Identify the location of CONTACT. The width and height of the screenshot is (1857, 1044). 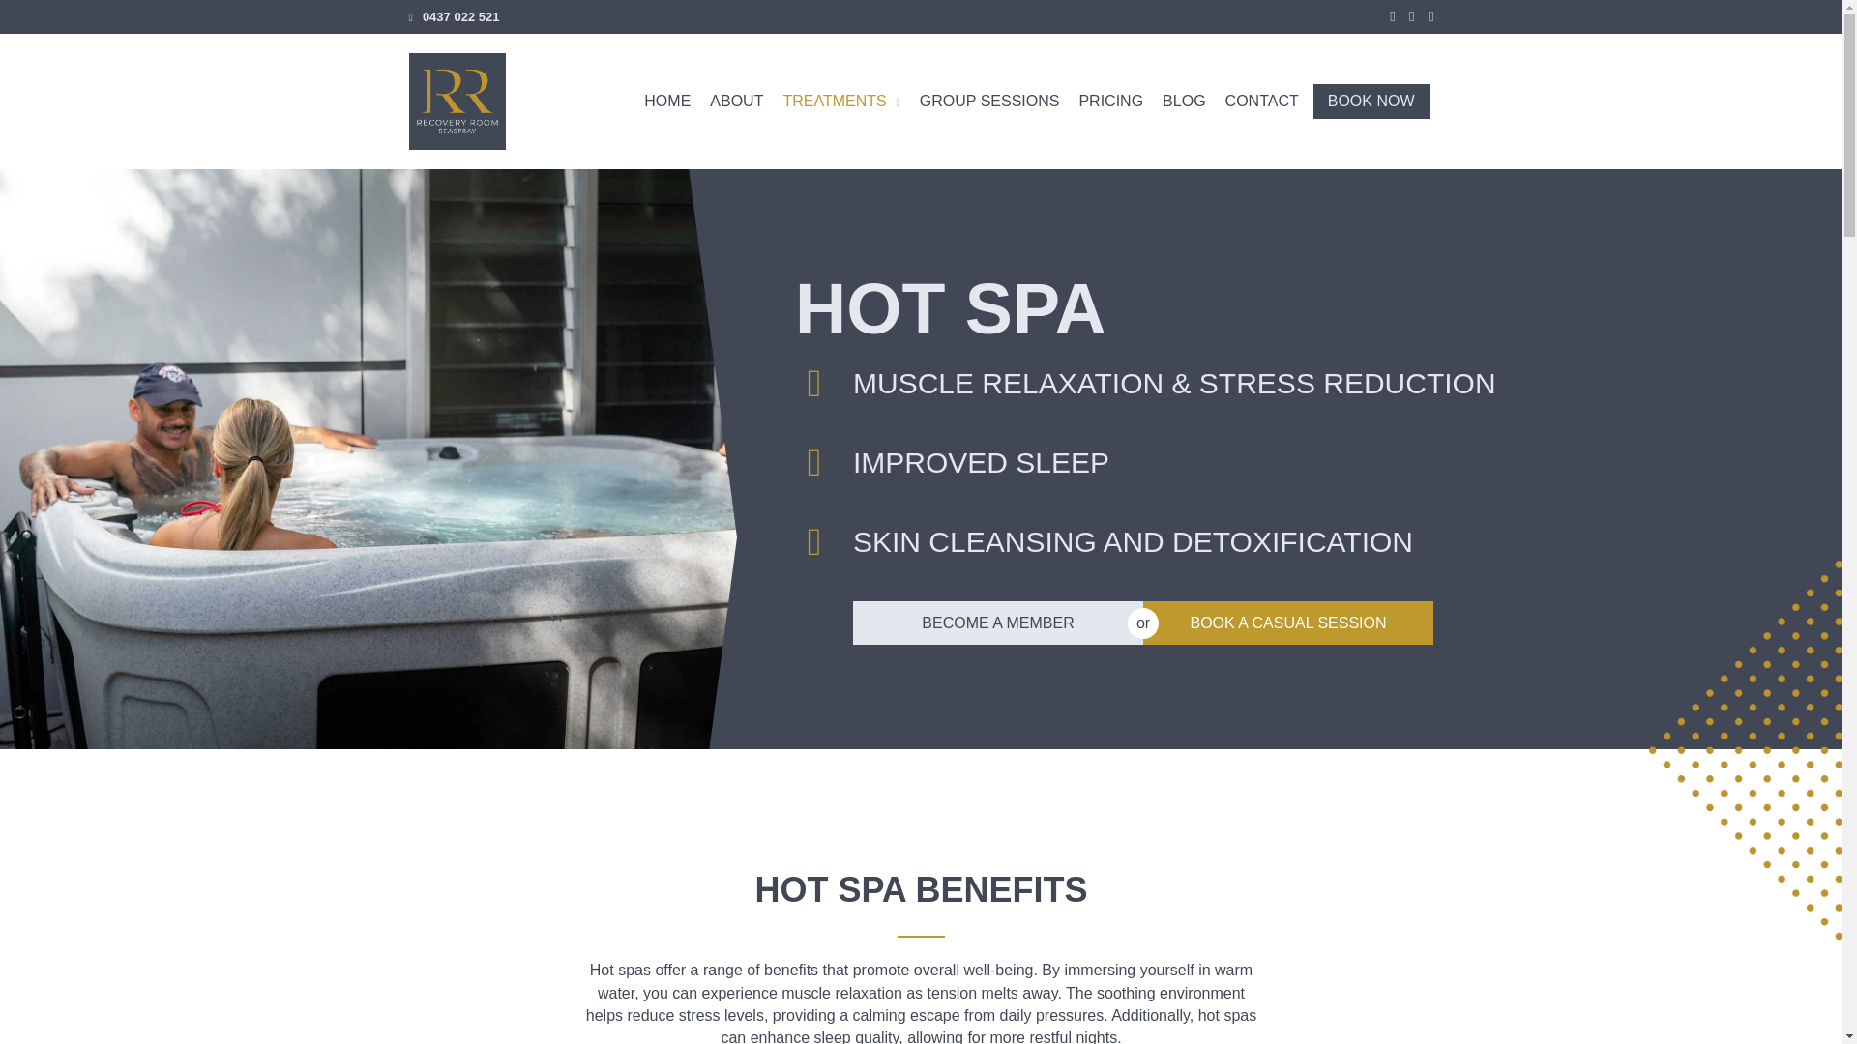
(1261, 101).